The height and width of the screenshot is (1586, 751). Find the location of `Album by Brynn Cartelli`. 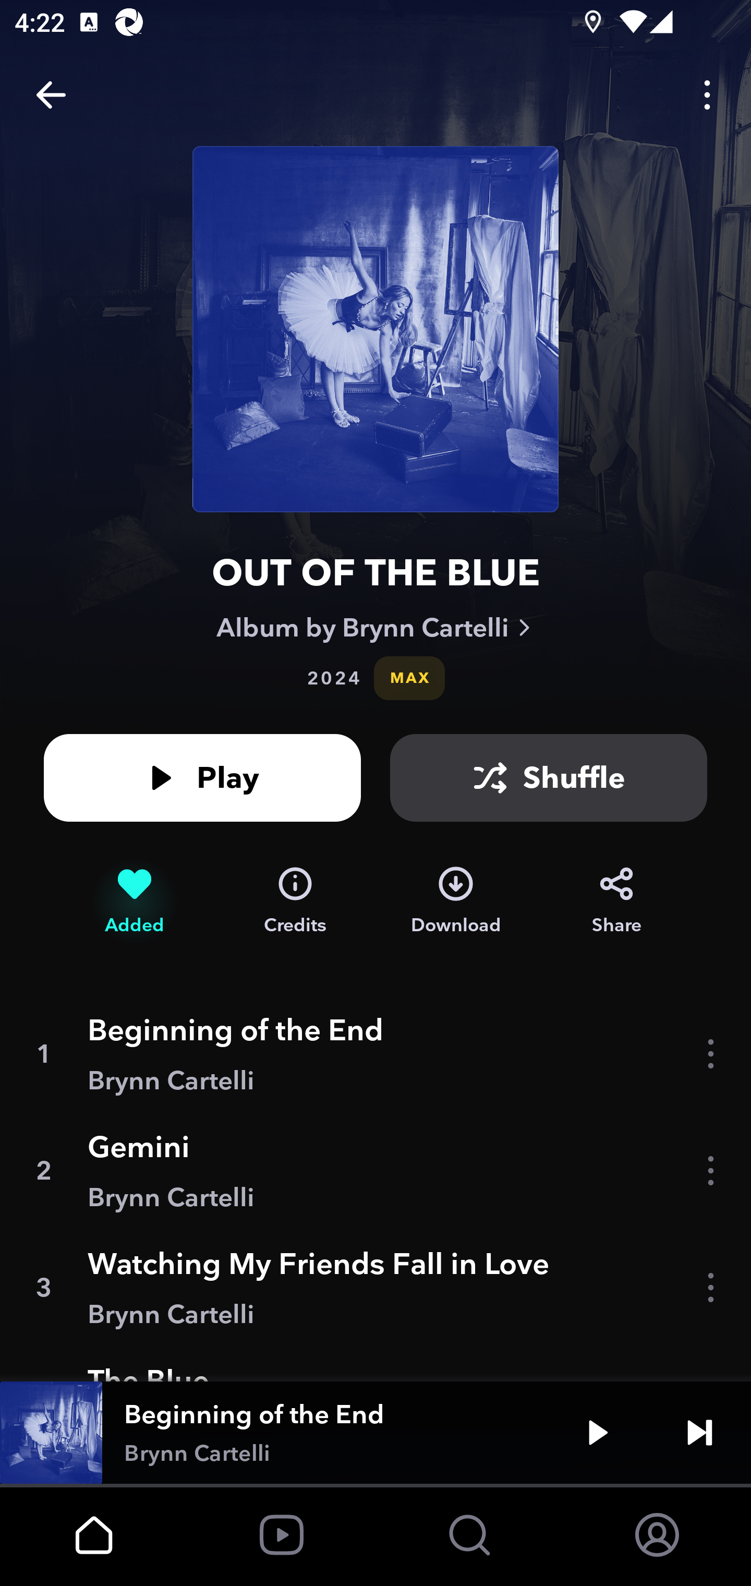

Album by Brynn Cartelli is located at coordinates (375, 627).